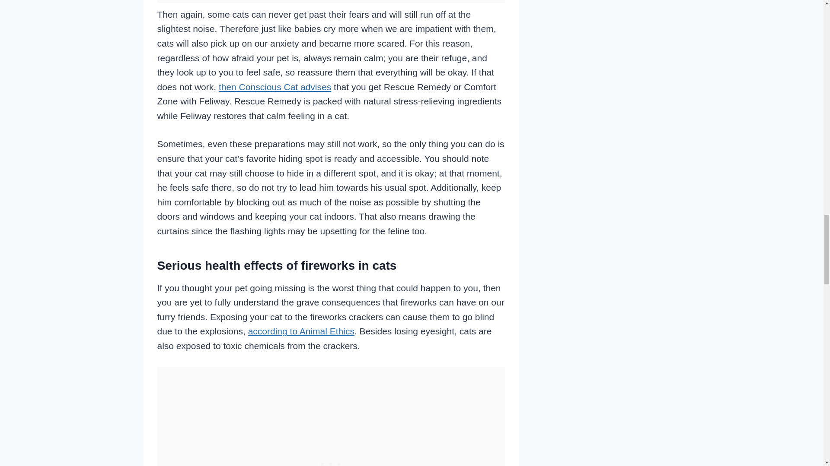 The width and height of the screenshot is (830, 466). What do you see at coordinates (275, 87) in the screenshot?
I see `then Conscious Cat advises` at bounding box center [275, 87].